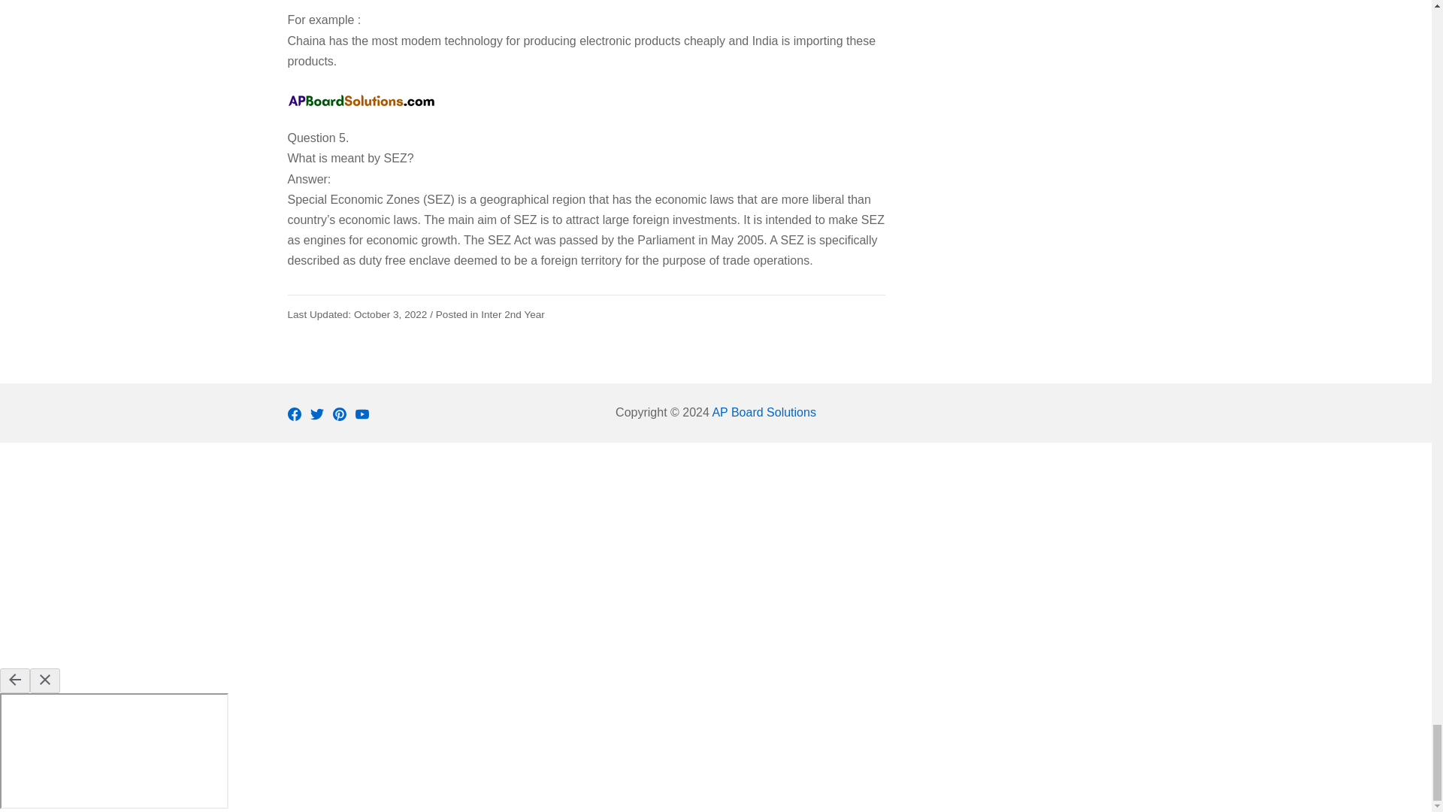 The image size is (1443, 812). I want to click on Twitter icon, so click(316, 414).